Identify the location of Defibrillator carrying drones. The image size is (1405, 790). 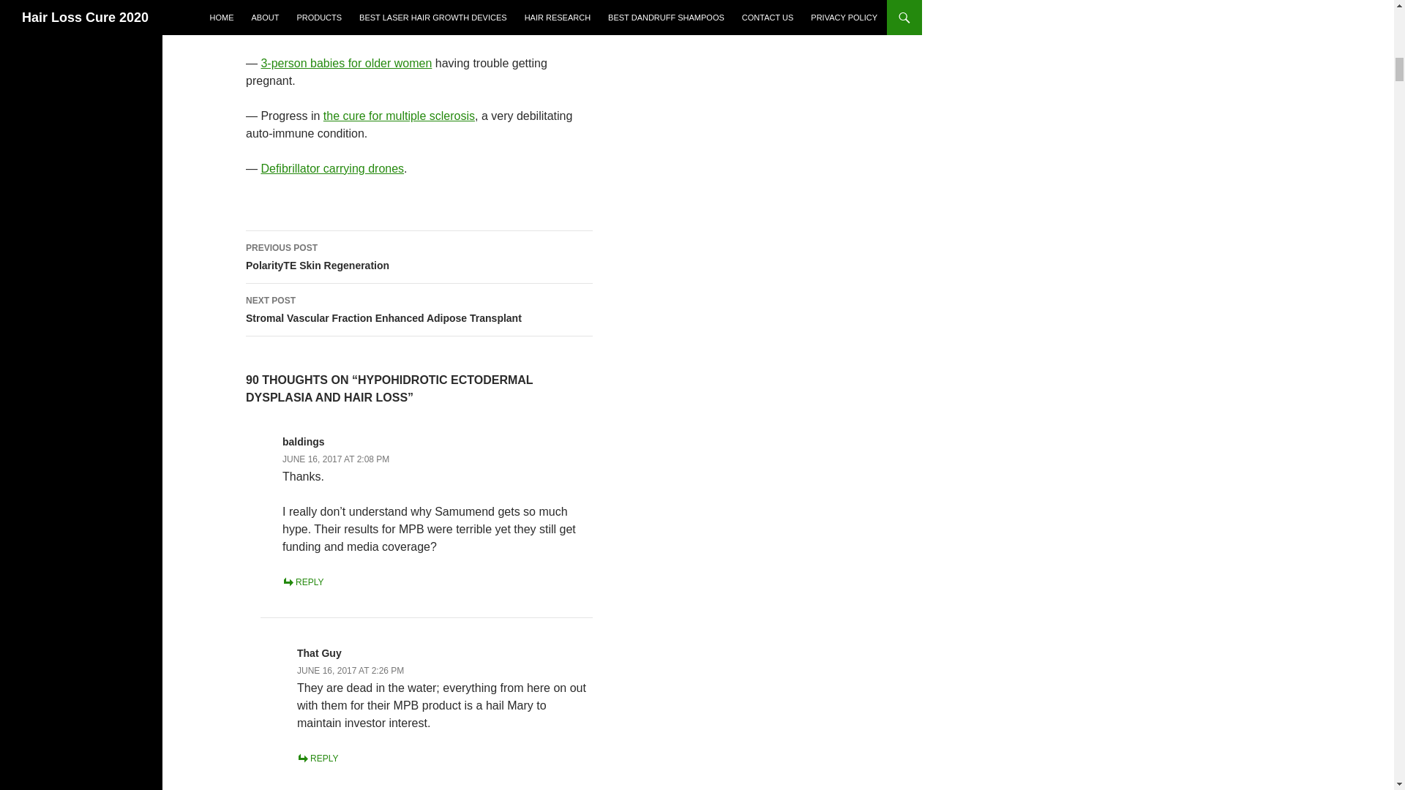
(302, 582).